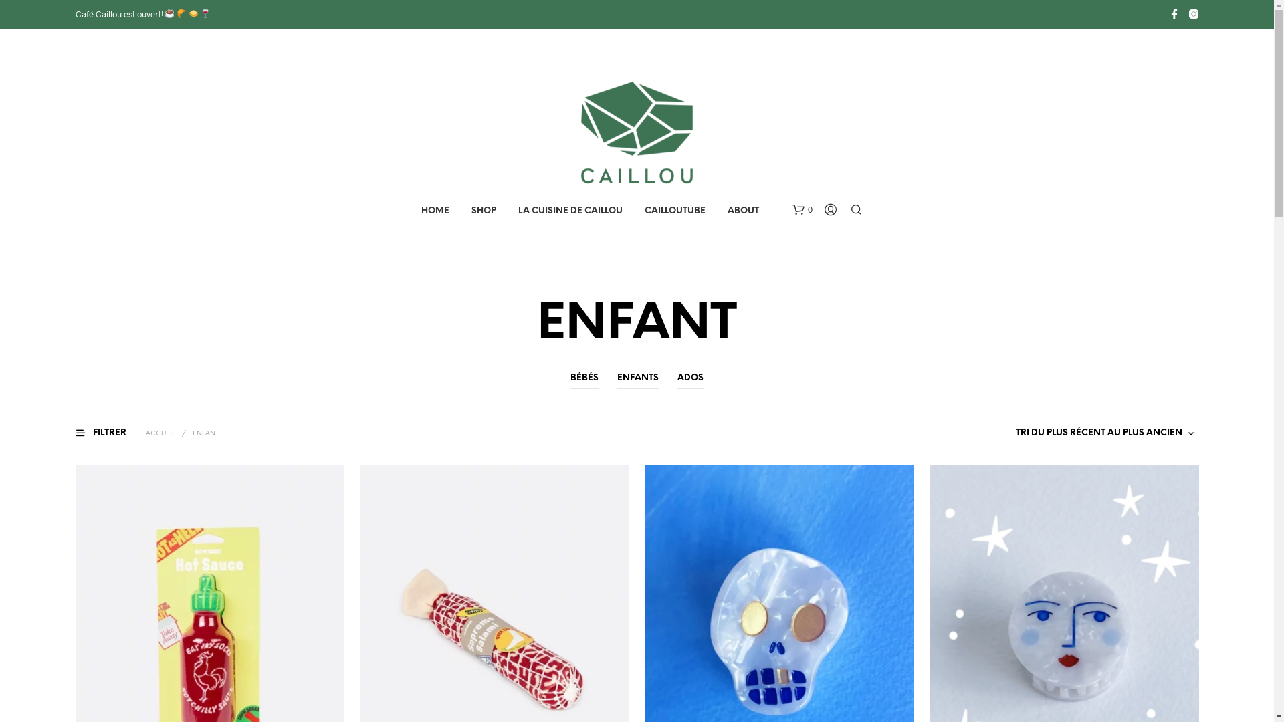  I want to click on ACCUEIL, so click(160, 433).